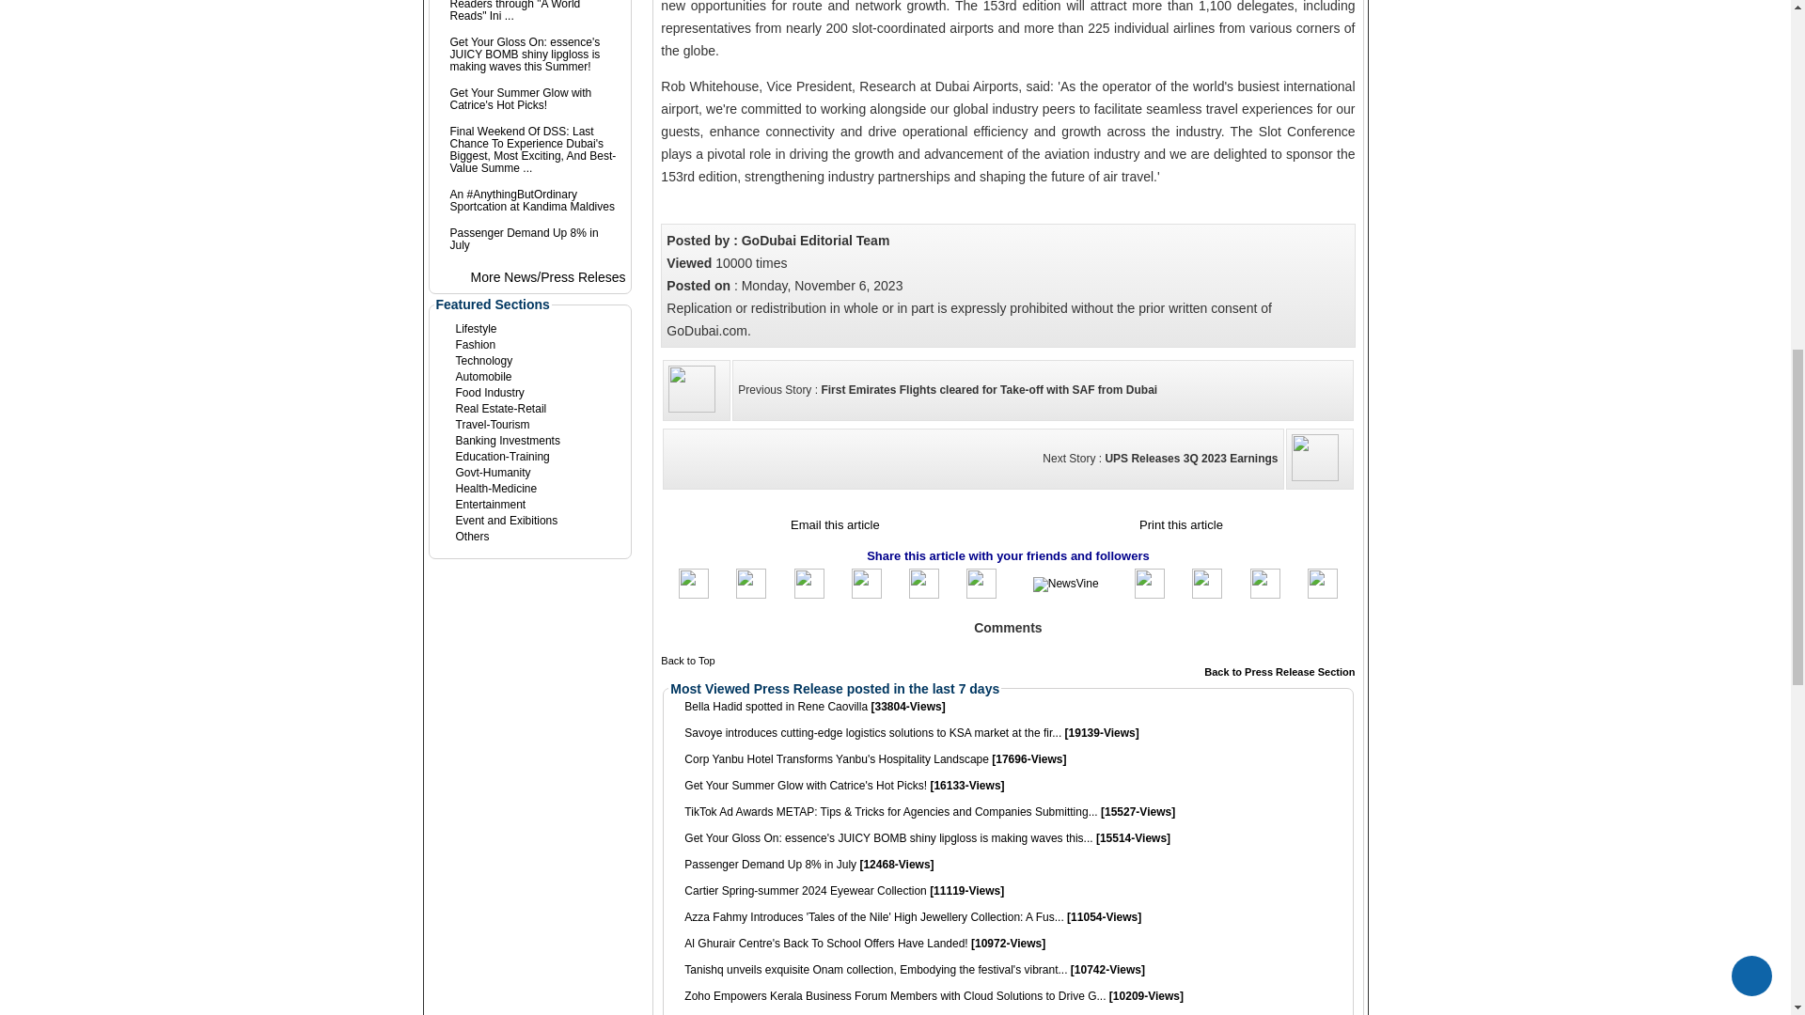 This screenshot has width=1805, height=1015. Describe the element at coordinates (1066, 585) in the screenshot. I see `NewsVine` at that location.